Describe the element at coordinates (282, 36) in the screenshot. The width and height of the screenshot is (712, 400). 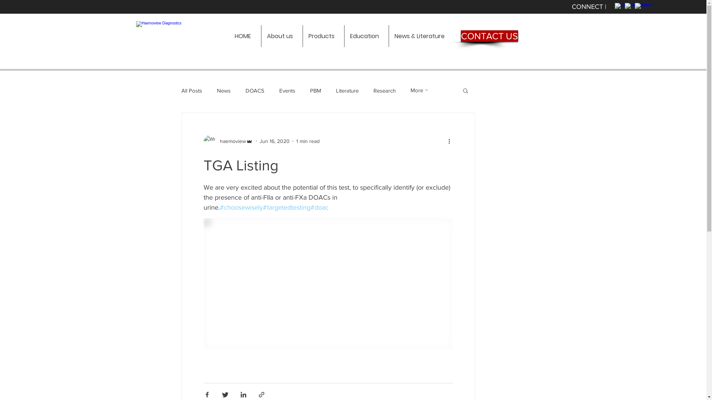
I see `About us` at that location.